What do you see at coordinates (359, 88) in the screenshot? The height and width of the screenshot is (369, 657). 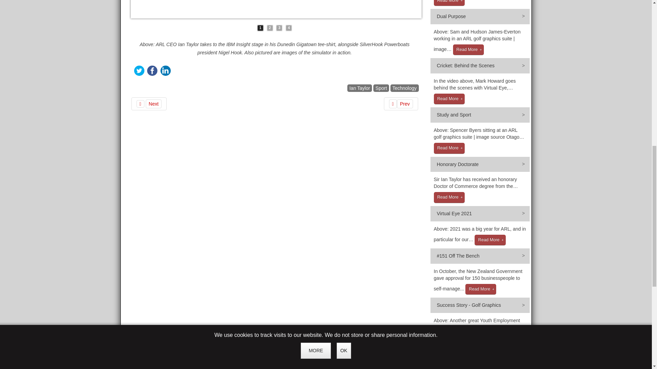 I see `Ian Taylor` at bounding box center [359, 88].